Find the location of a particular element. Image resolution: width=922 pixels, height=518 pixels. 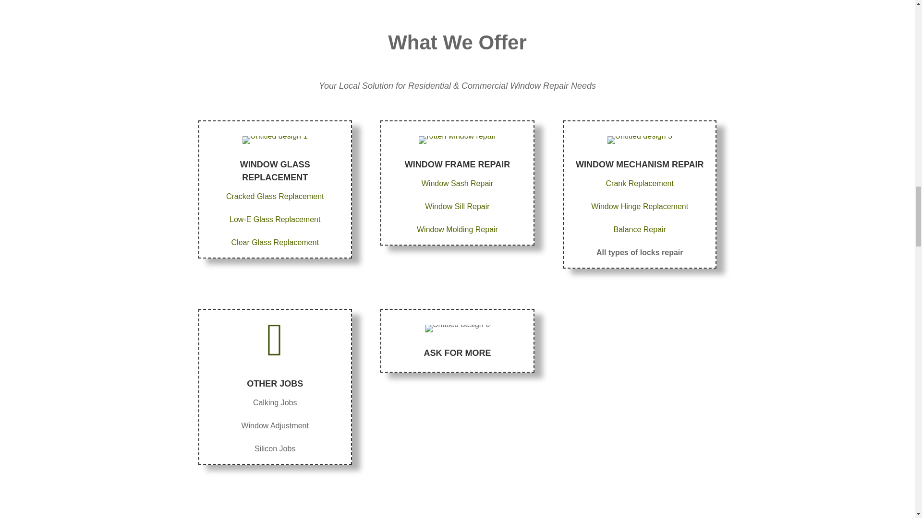

WINDOW FRAME REPAIR is located at coordinates (457, 164).